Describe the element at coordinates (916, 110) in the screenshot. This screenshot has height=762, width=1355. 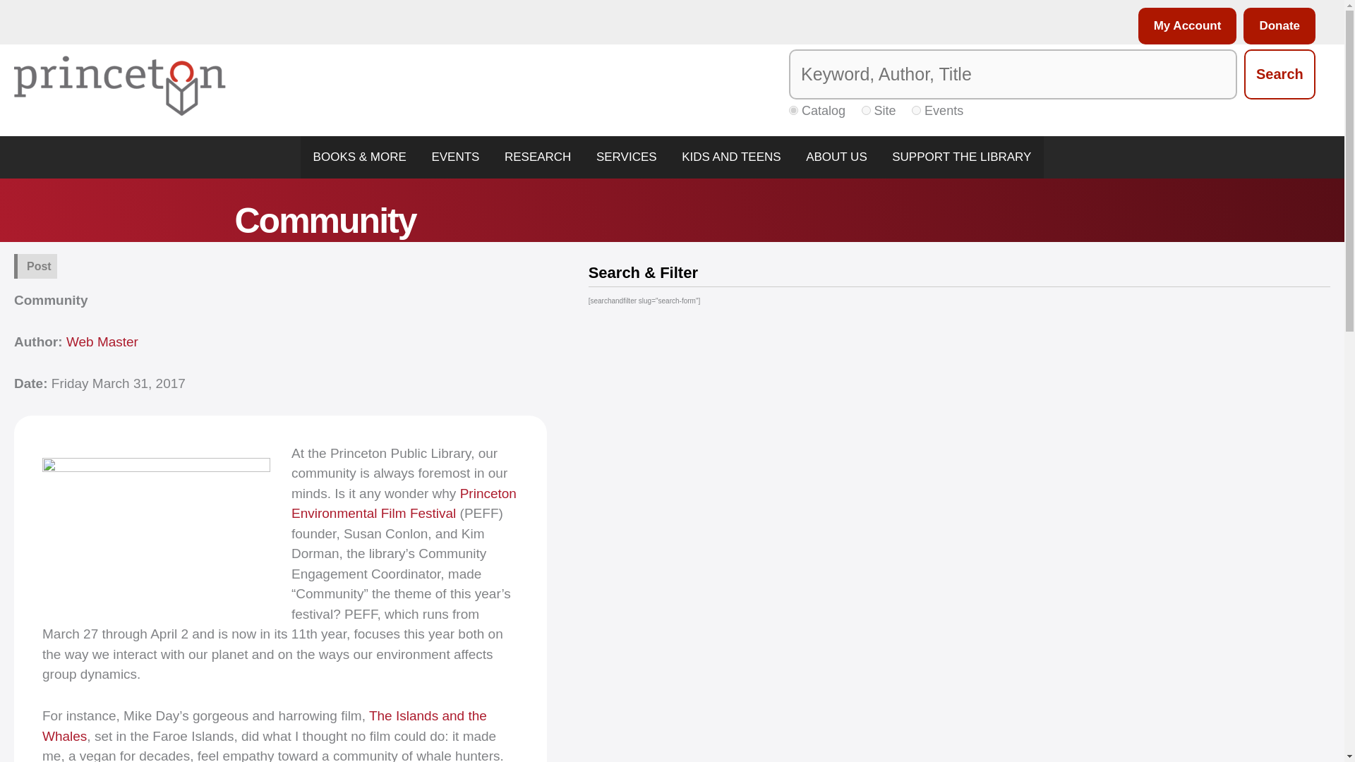
I see `events` at that location.